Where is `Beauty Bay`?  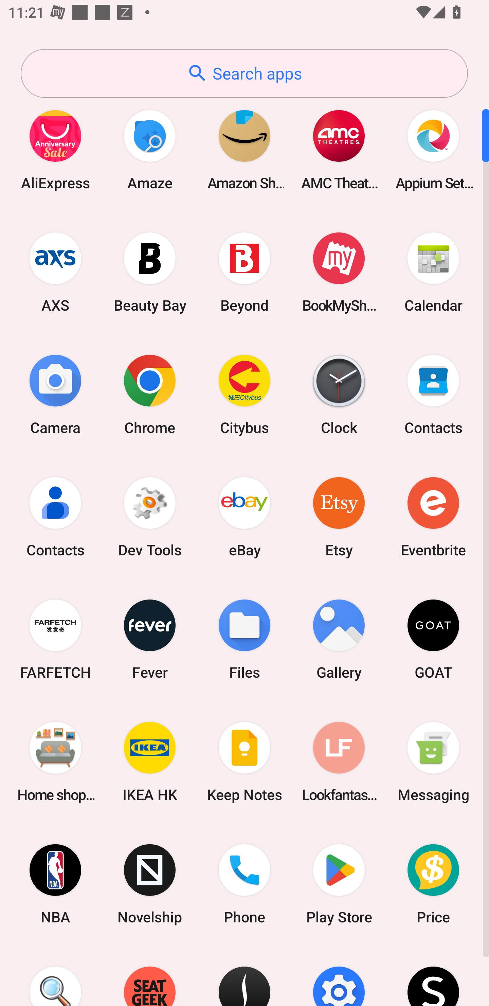 Beauty Bay is located at coordinates (150, 272).